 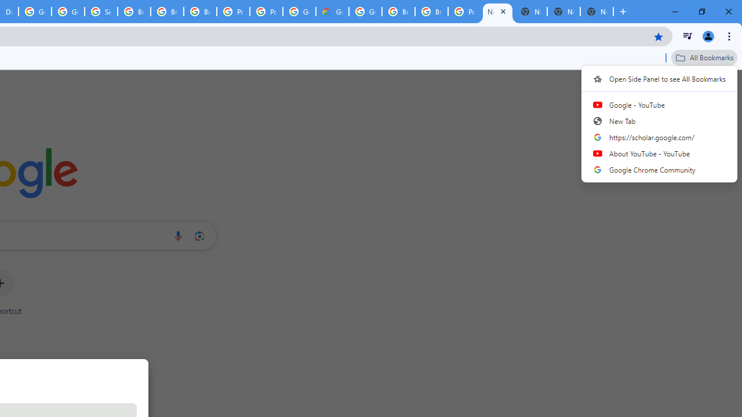 I want to click on Restore, so click(x=701, y=12).